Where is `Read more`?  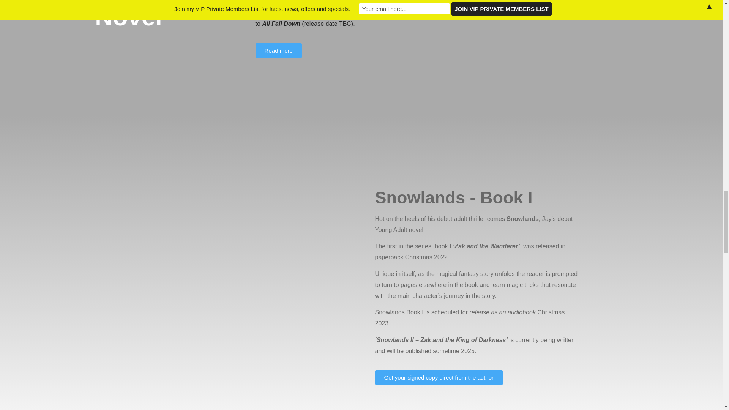 Read more is located at coordinates (279, 51).